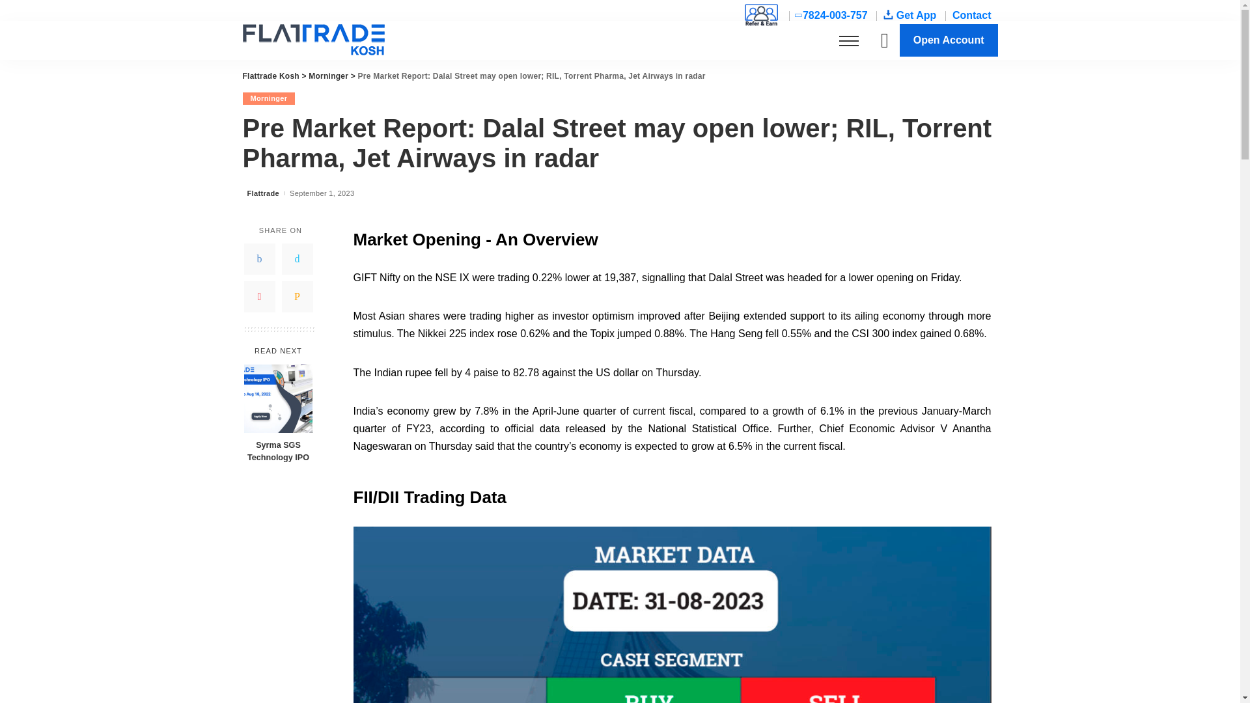 This screenshot has width=1250, height=703. I want to click on Morninger, so click(328, 76).